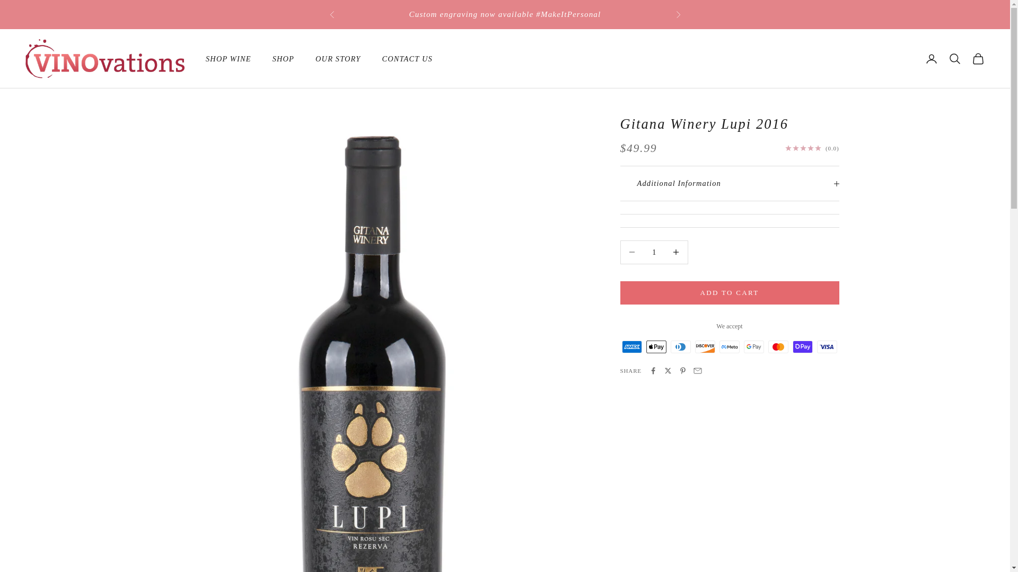 The image size is (1018, 572). I want to click on Decrease quantity, so click(631, 252).